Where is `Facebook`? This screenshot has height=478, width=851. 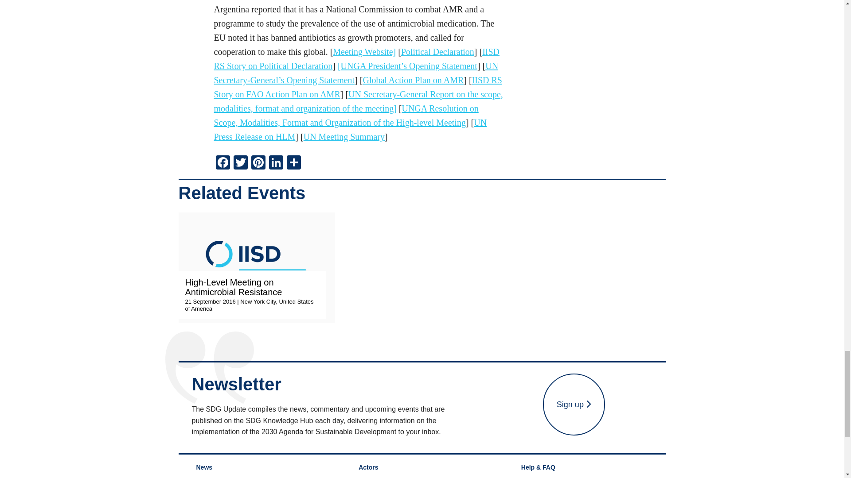
Facebook is located at coordinates (223, 163).